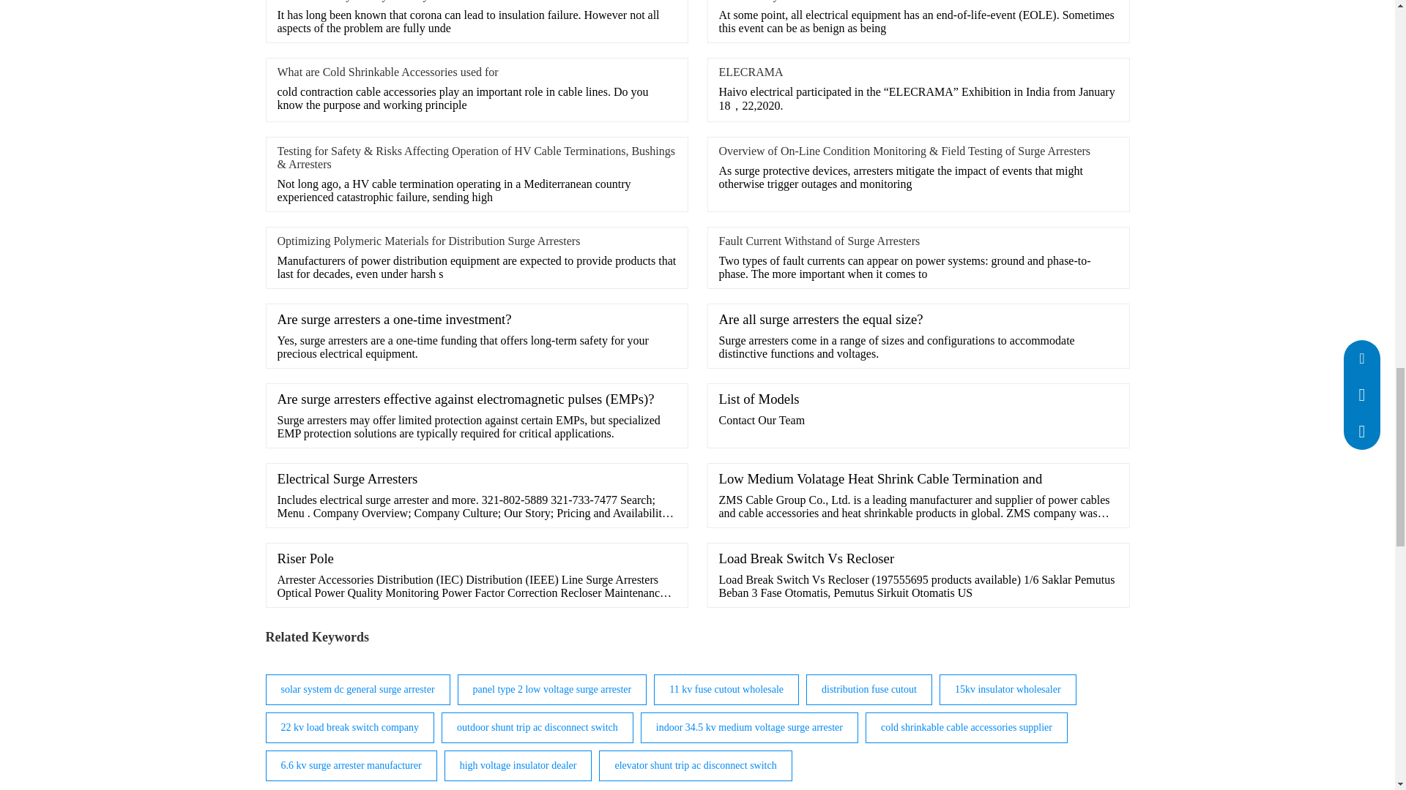  Describe the element at coordinates (518, 765) in the screenshot. I see `high voltage insulator dealer` at that location.